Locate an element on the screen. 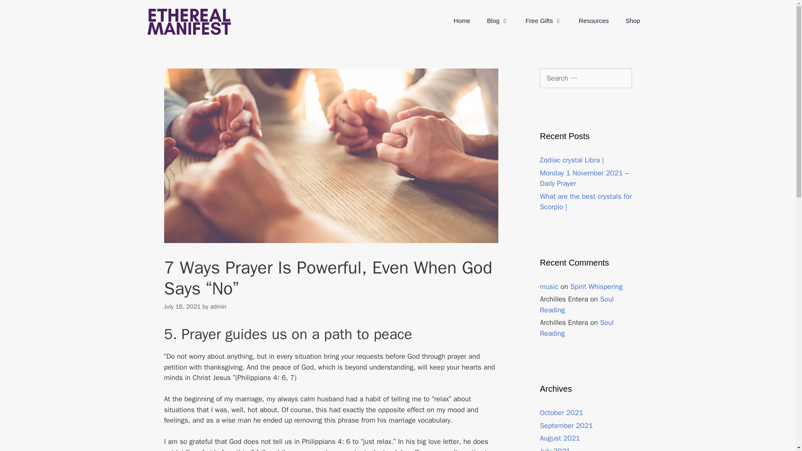 The image size is (802, 451). Spirit Whispering is located at coordinates (596, 286).